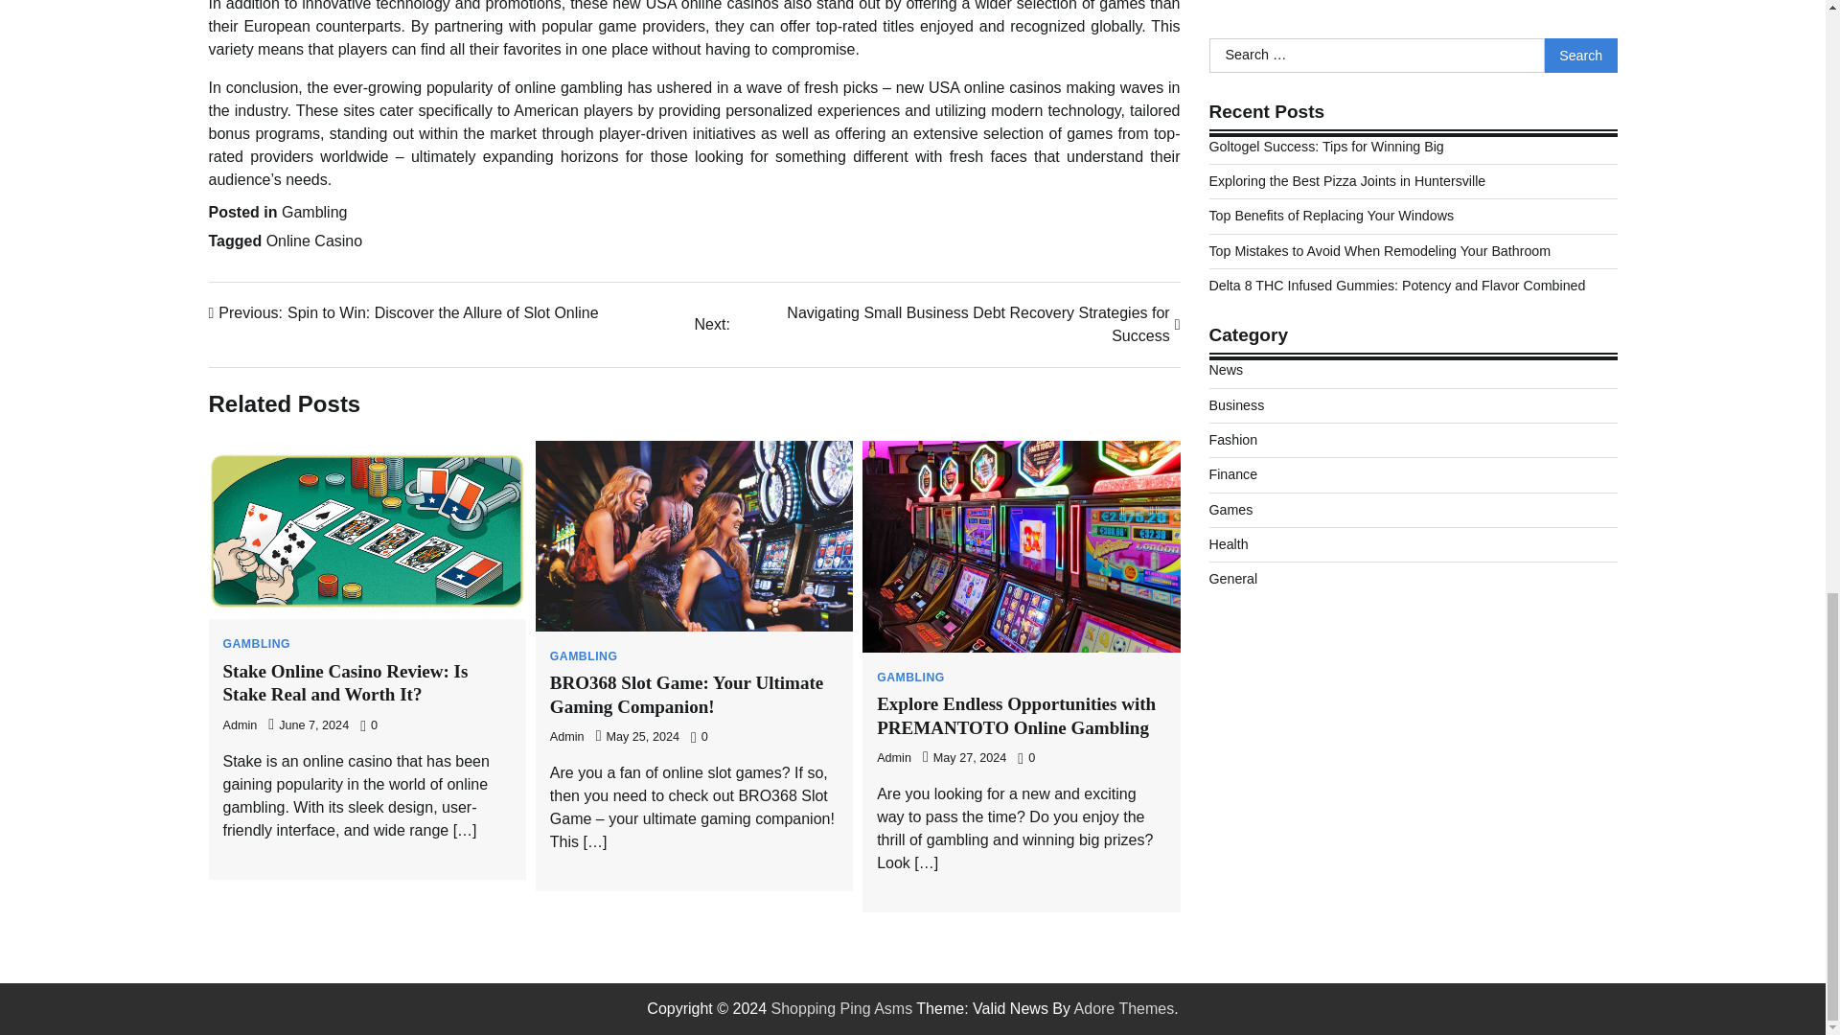 The height and width of the screenshot is (1035, 1840). What do you see at coordinates (910, 677) in the screenshot?
I see `GAMBLING` at bounding box center [910, 677].